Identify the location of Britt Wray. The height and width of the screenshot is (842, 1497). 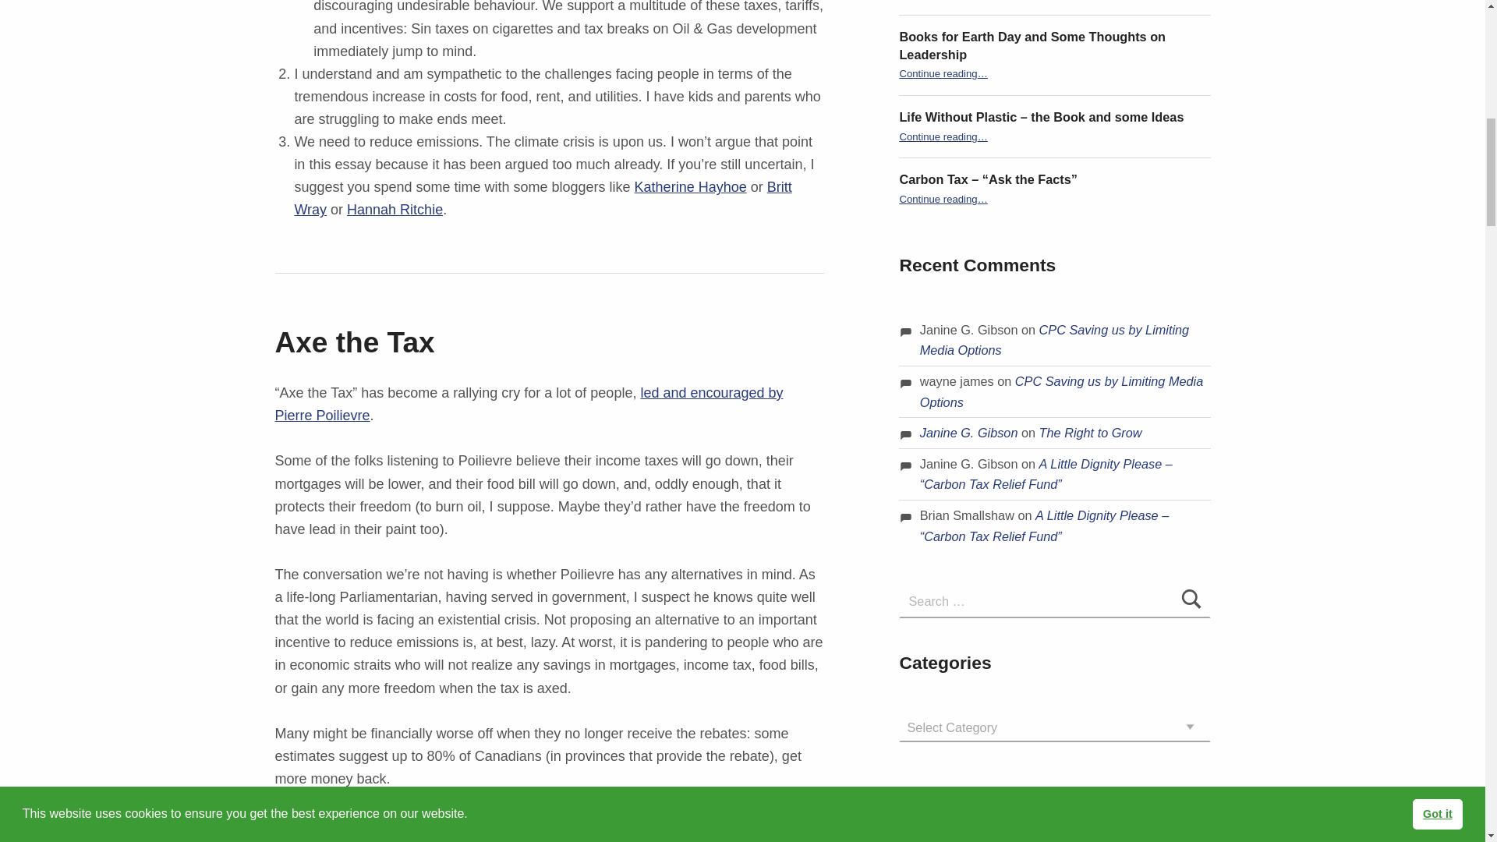
(543, 198).